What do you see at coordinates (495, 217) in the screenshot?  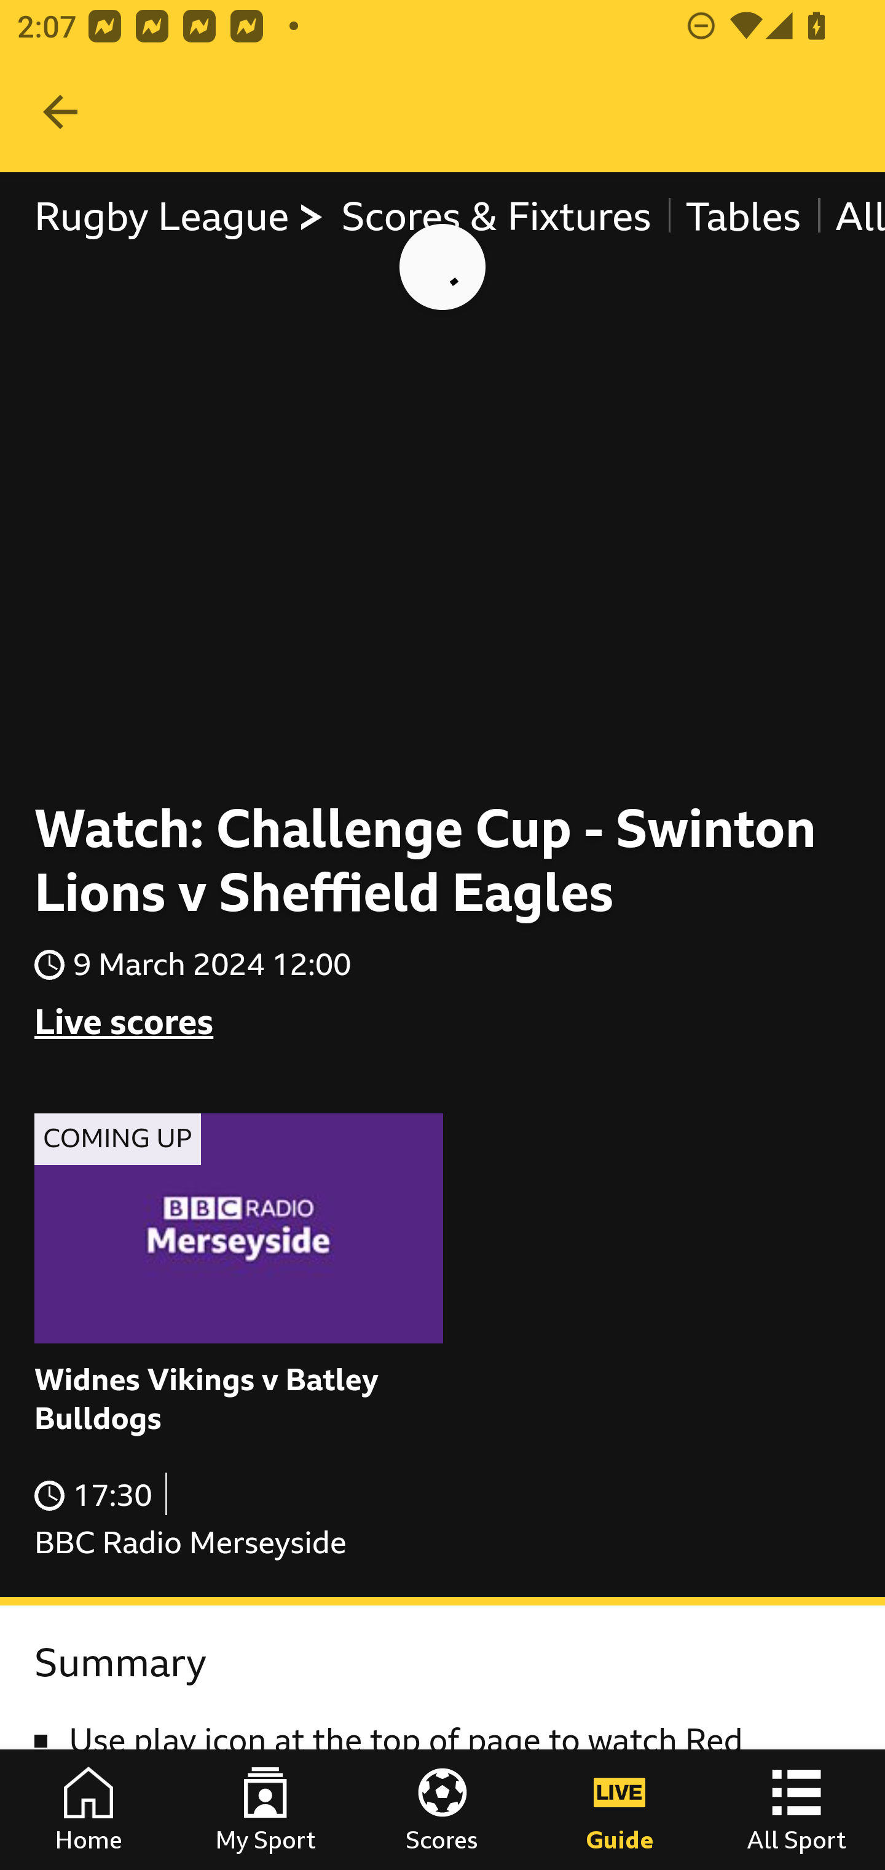 I see `Scores & Fixtures` at bounding box center [495, 217].